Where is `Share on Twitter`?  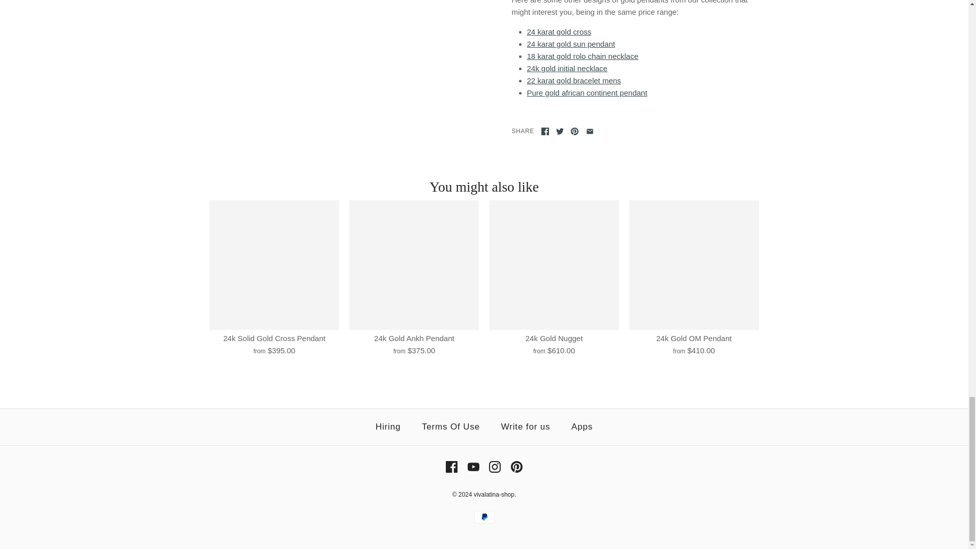
Share on Twitter is located at coordinates (560, 131).